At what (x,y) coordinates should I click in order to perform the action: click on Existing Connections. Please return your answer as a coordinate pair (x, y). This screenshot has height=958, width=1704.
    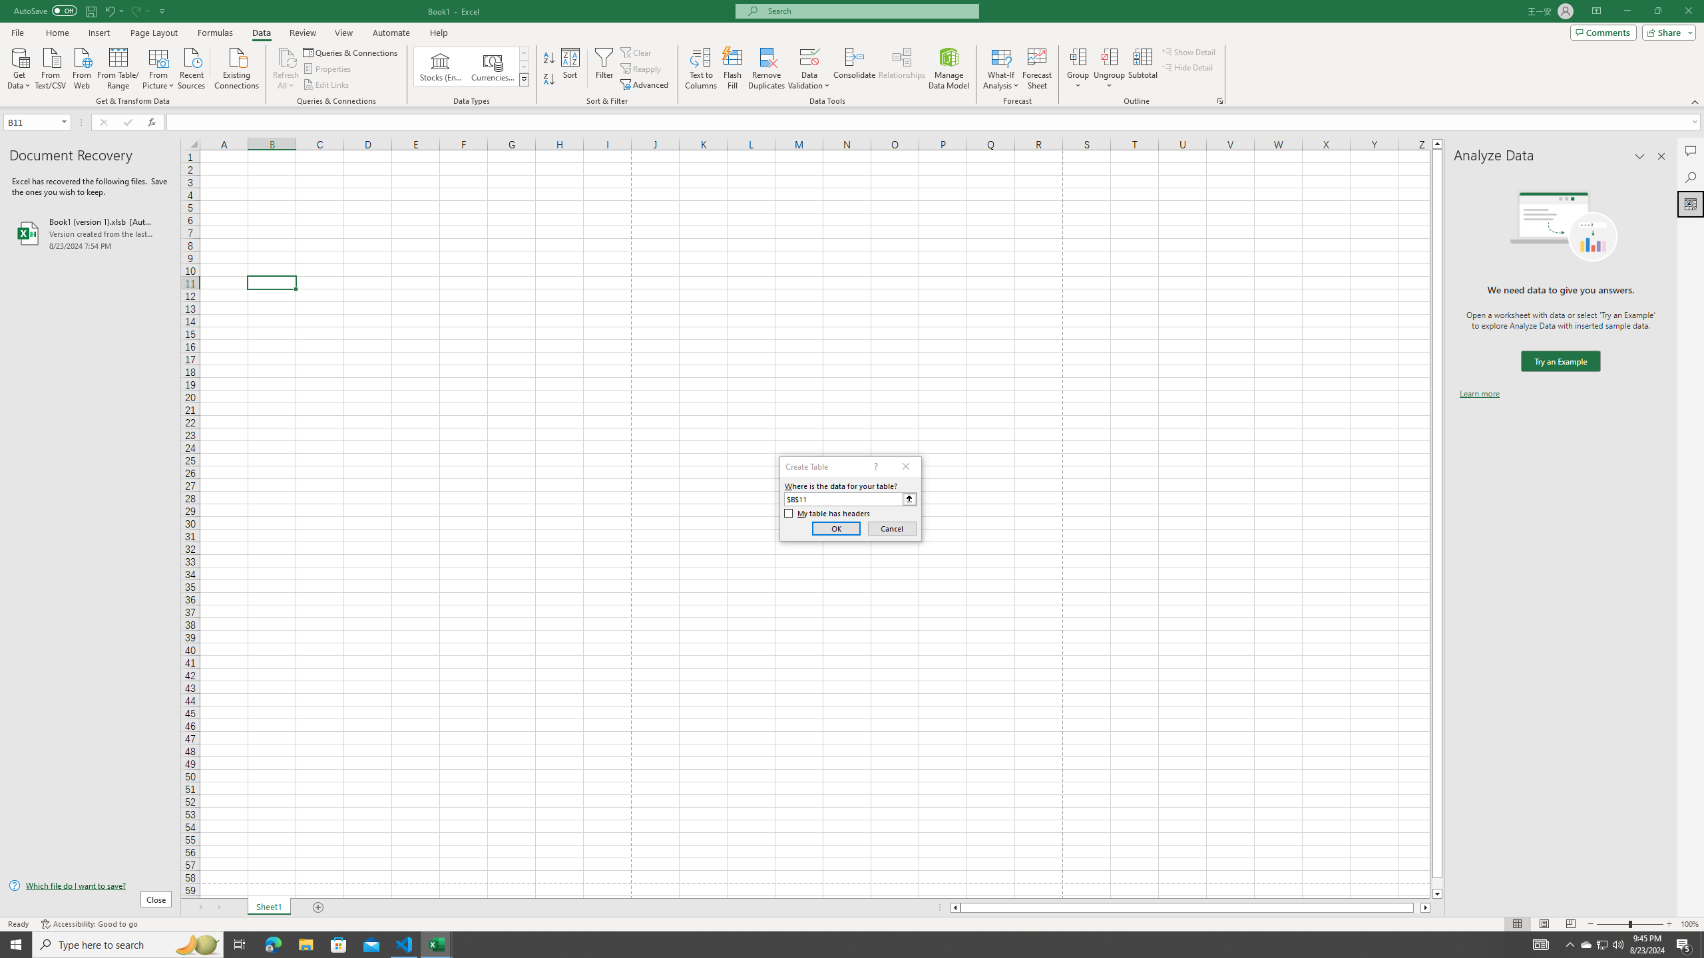
    Looking at the image, I should click on (237, 67).